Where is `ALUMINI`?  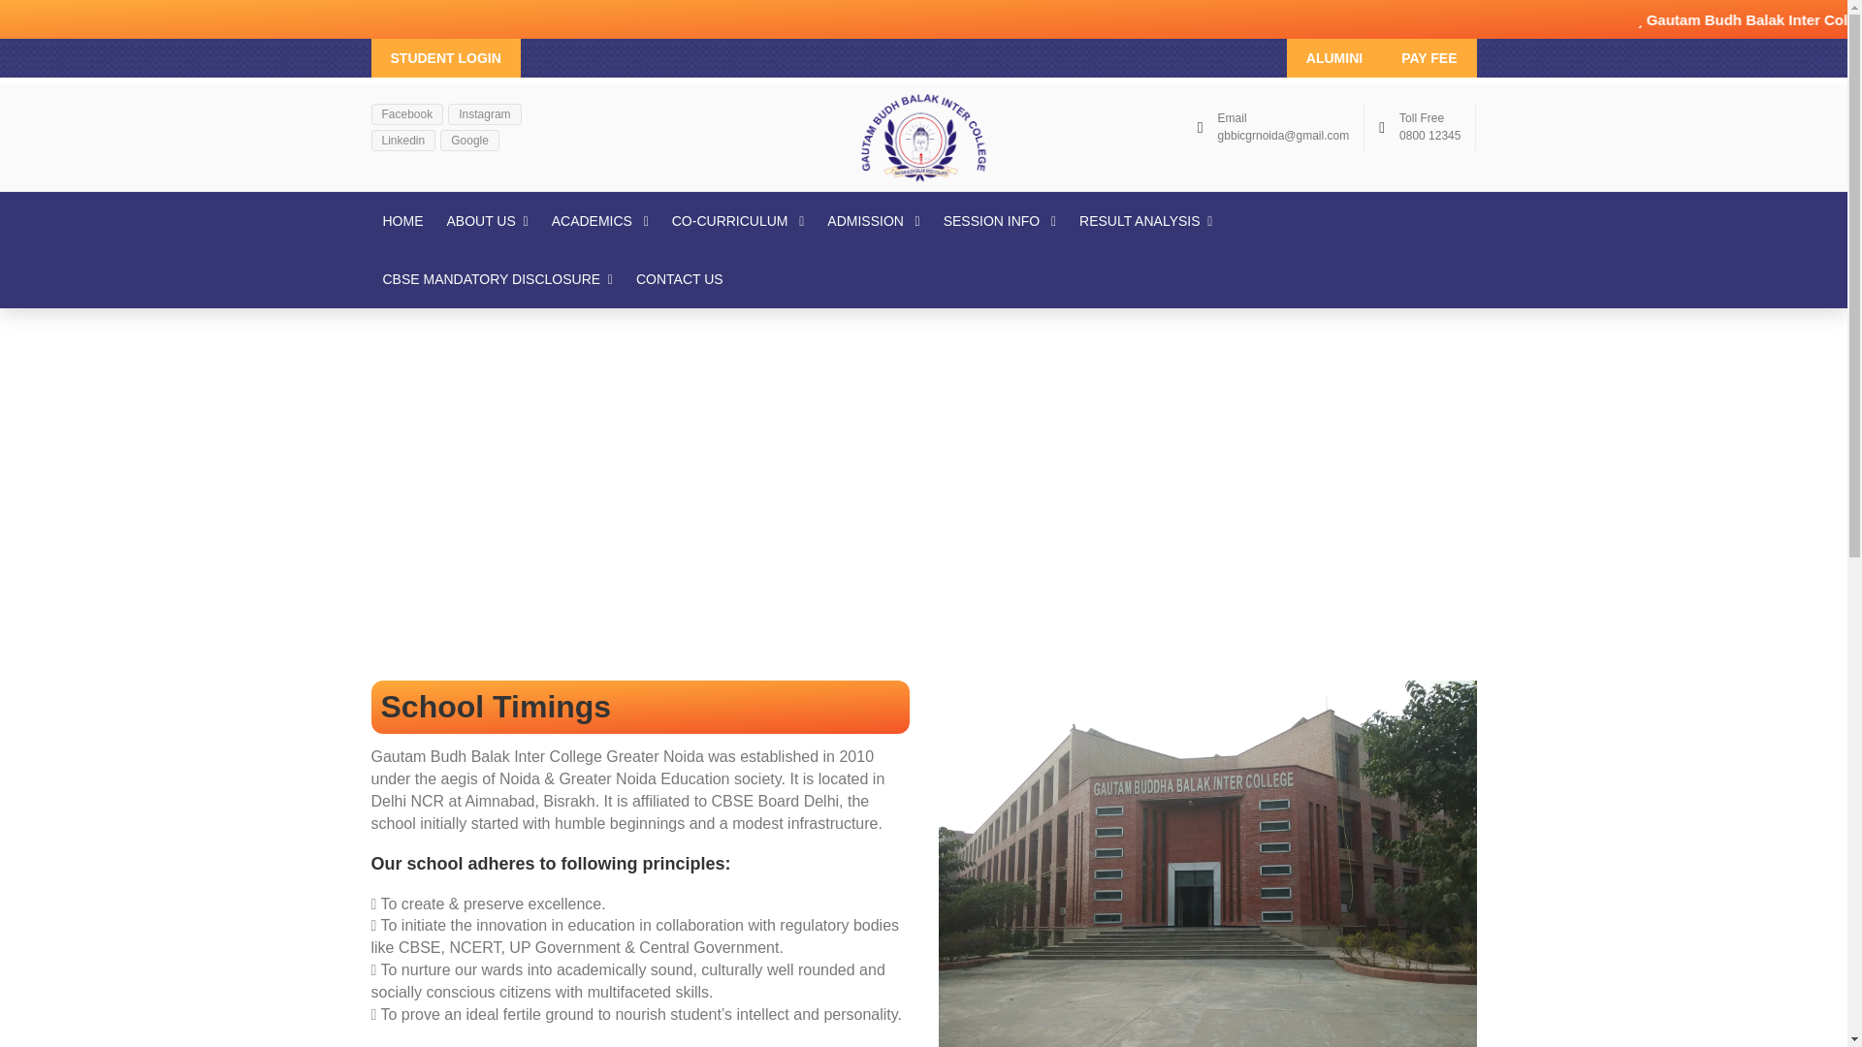
ALUMINI is located at coordinates (1333, 57).